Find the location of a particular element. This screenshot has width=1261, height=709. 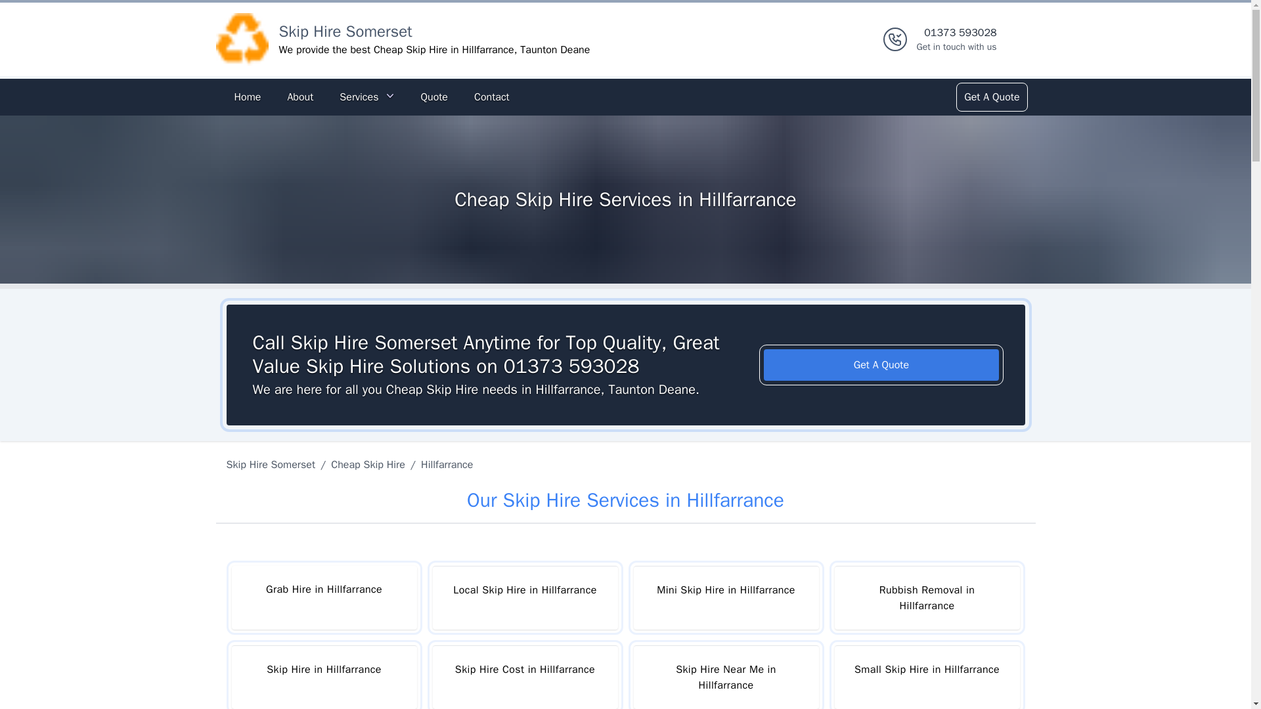

Logo is located at coordinates (242, 39).